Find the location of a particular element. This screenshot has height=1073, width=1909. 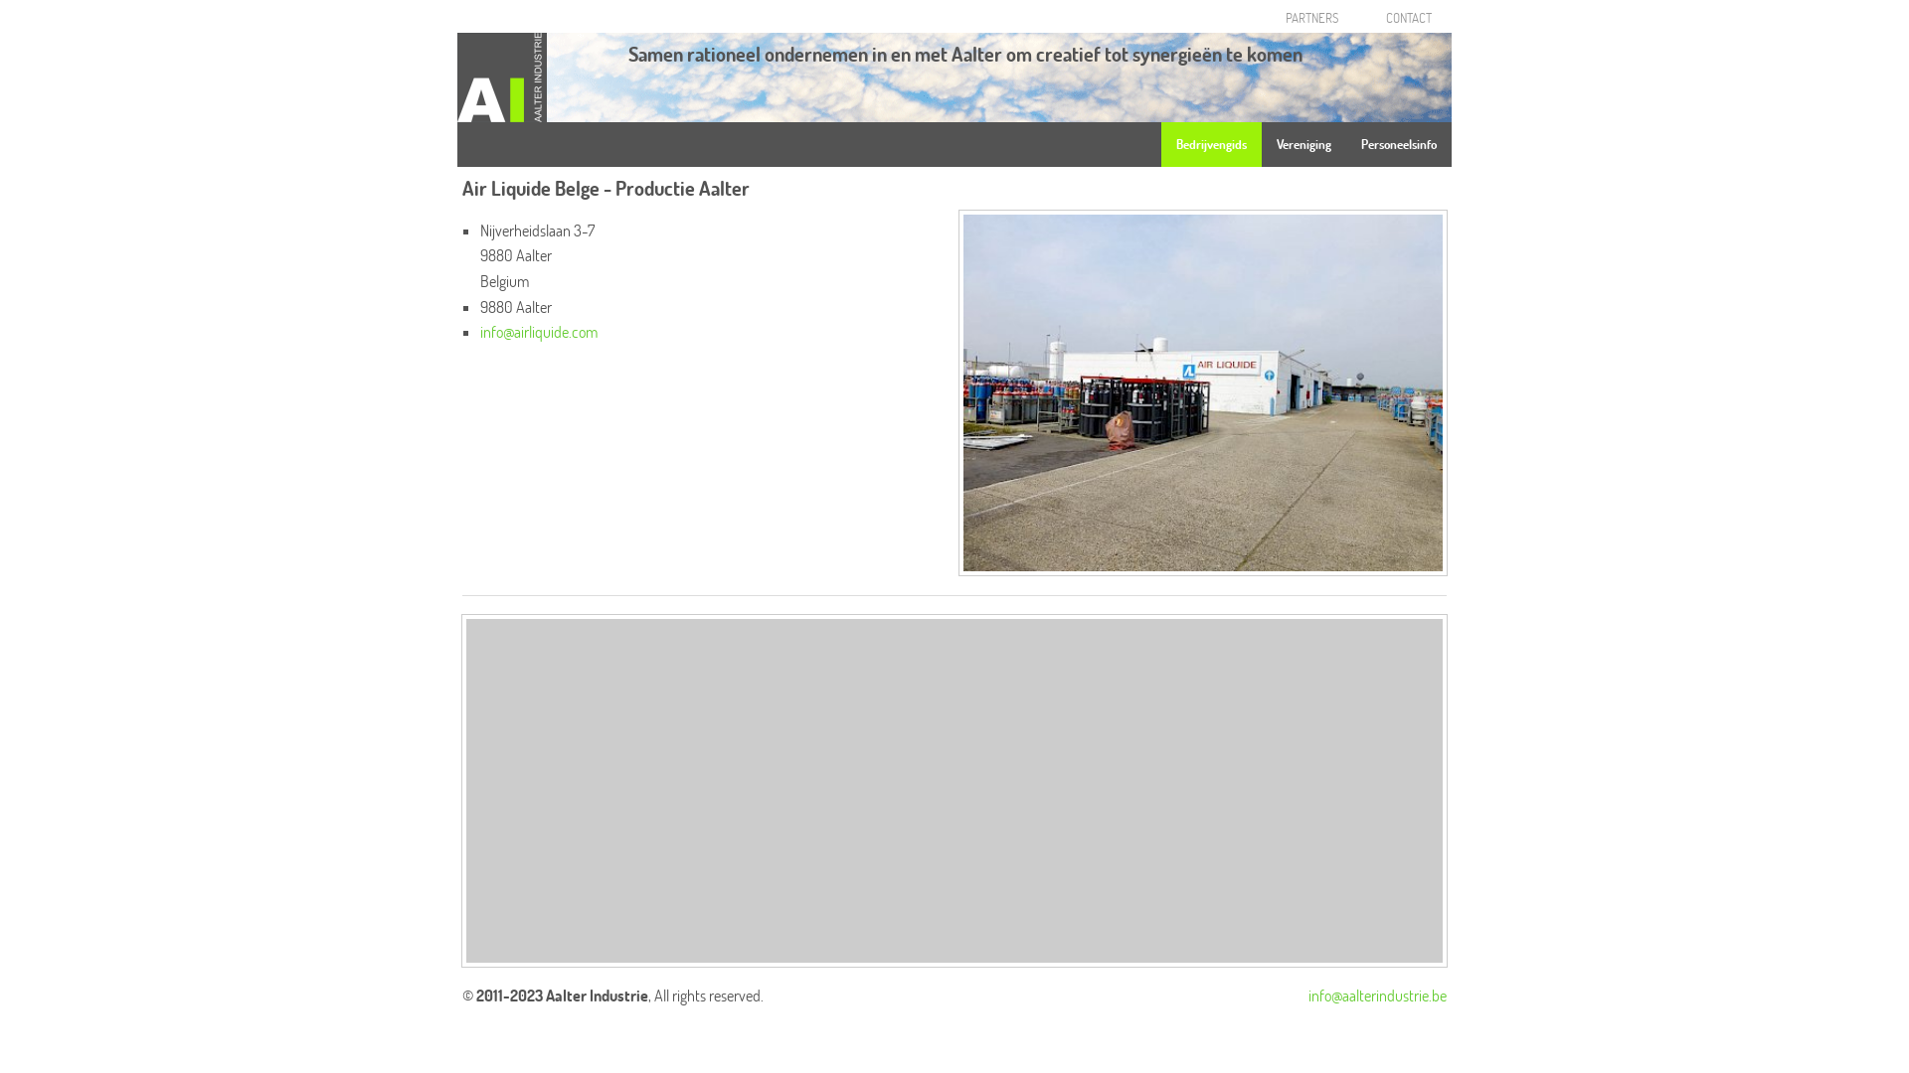

info@aalterindustrie.be is located at coordinates (1378, 996).